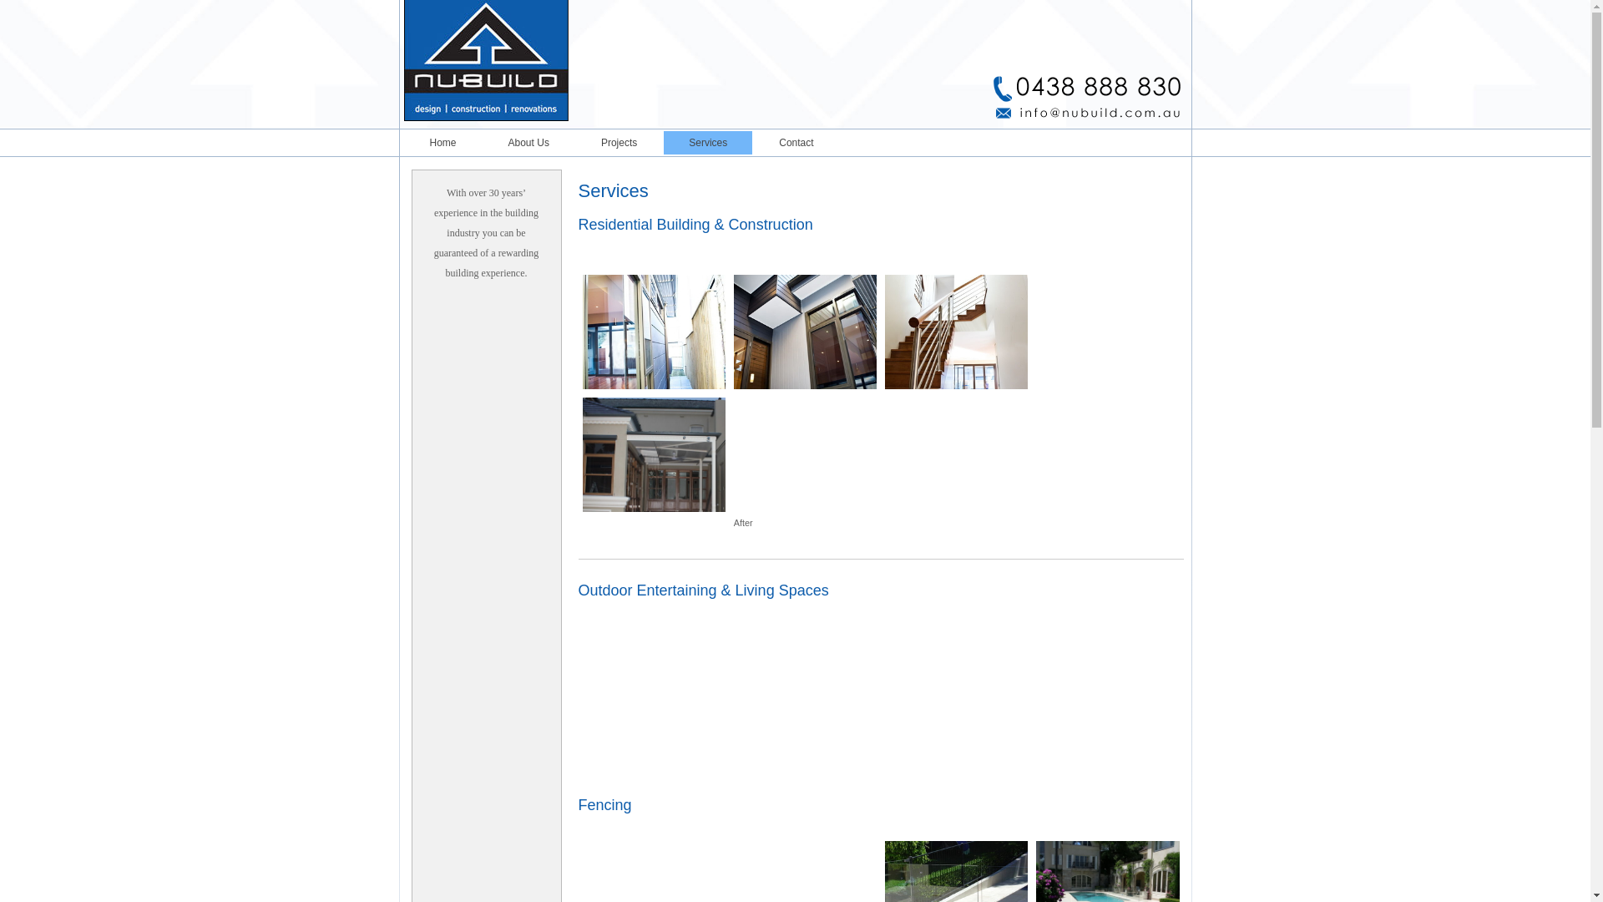 This screenshot has width=1603, height=902. Describe the element at coordinates (708, 143) in the screenshot. I see `Services` at that location.